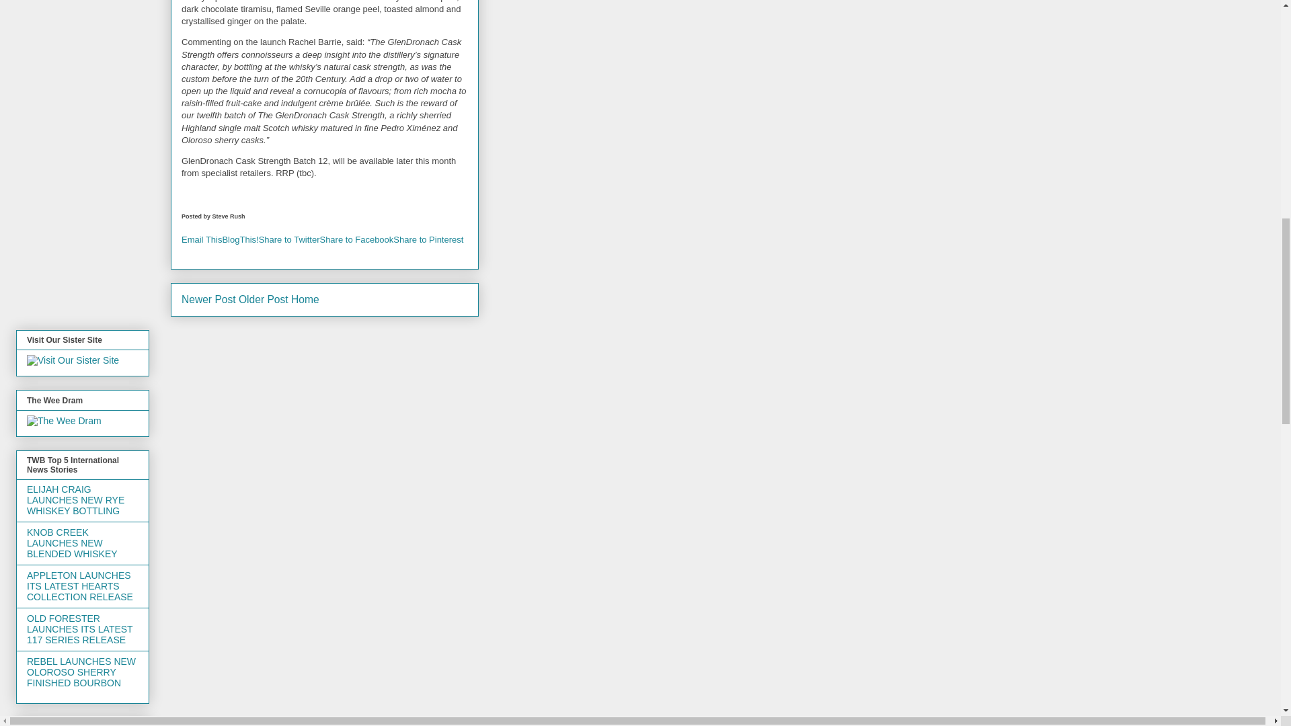 Image resolution: width=1291 pixels, height=726 pixels. What do you see at coordinates (75, 500) in the screenshot?
I see `ELIJAH CRAIG LAUNCHES NEW RYE WHISKEY BOTTLING` at bounding box center [75, 500].